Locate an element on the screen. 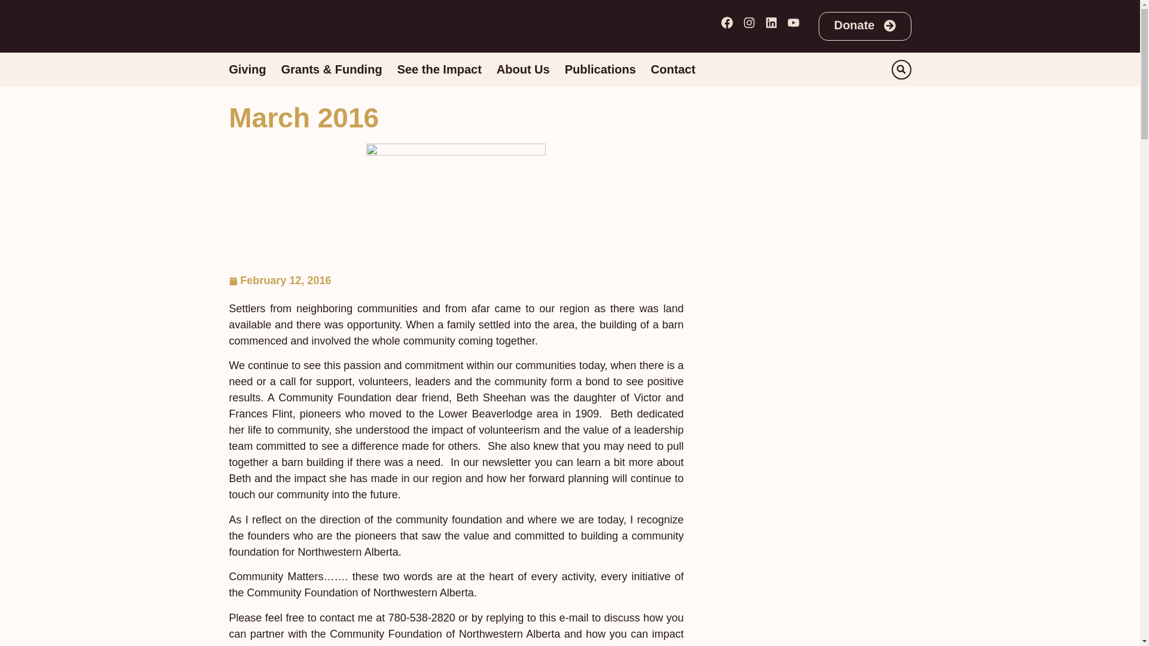 The image size is (1149, 646). Publications is located at coordinates (601, 69).